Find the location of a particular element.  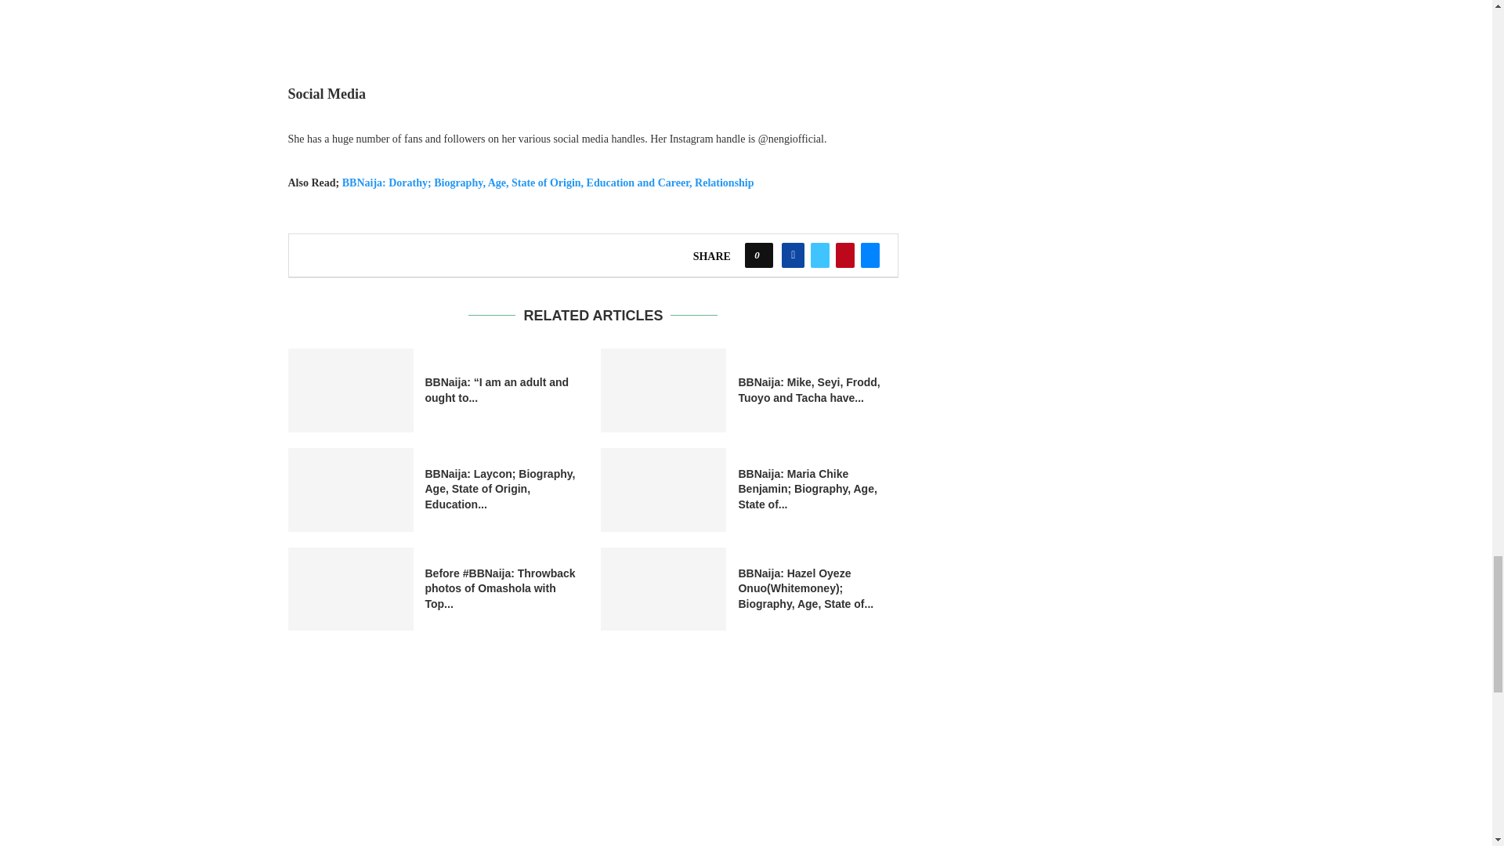

BBNaija: Nengi is located at coordinates (593, 19).